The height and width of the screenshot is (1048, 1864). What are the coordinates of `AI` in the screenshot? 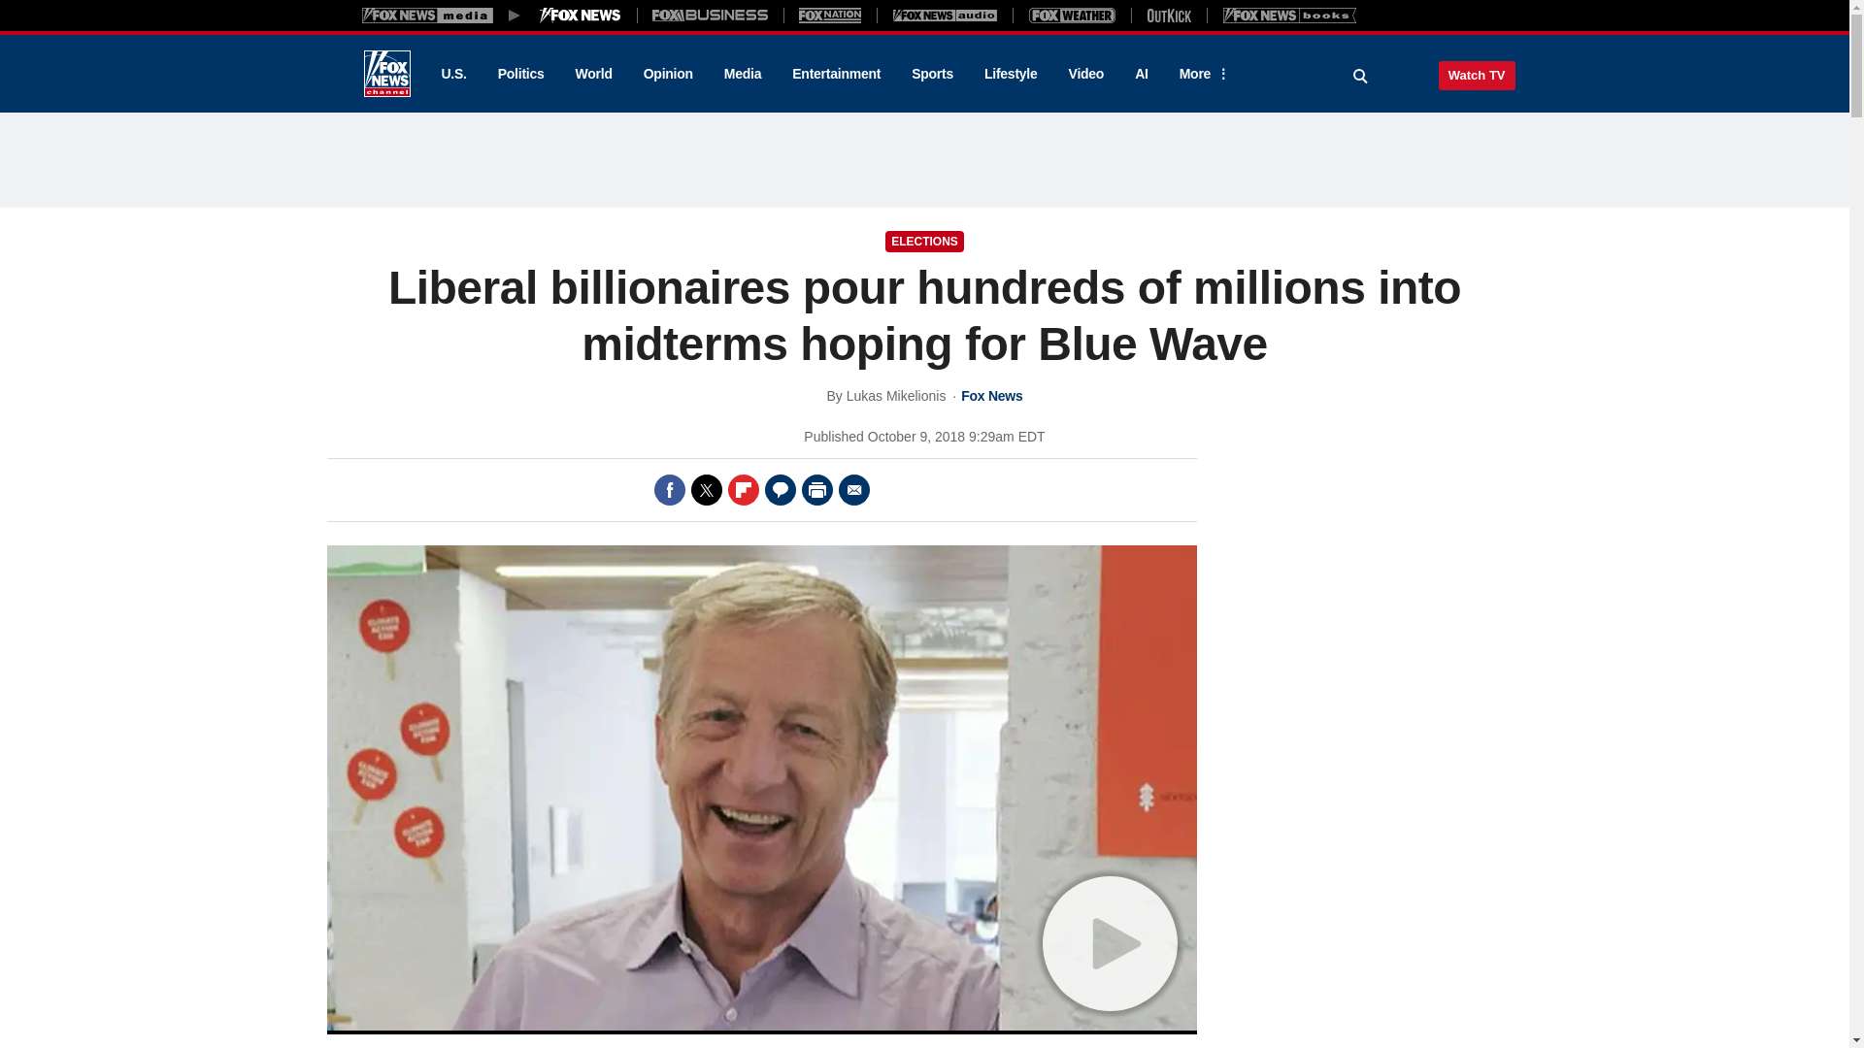 It's located at (1142, 74).